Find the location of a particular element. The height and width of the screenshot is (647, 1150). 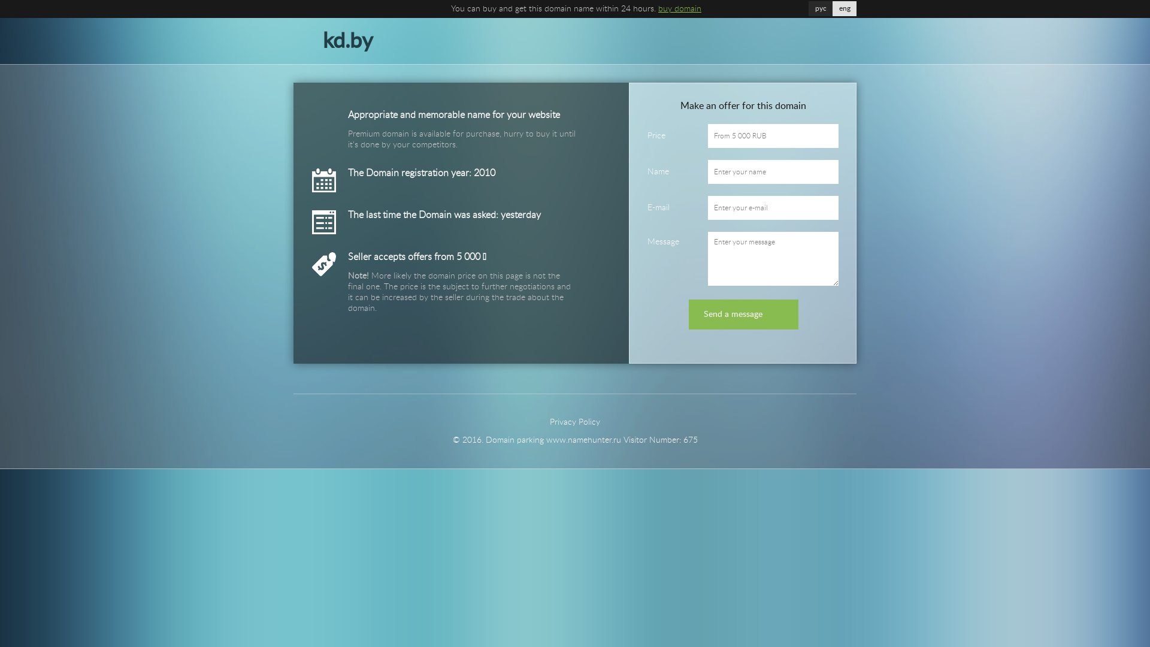

Send a message is located at coordinates (744, 315).